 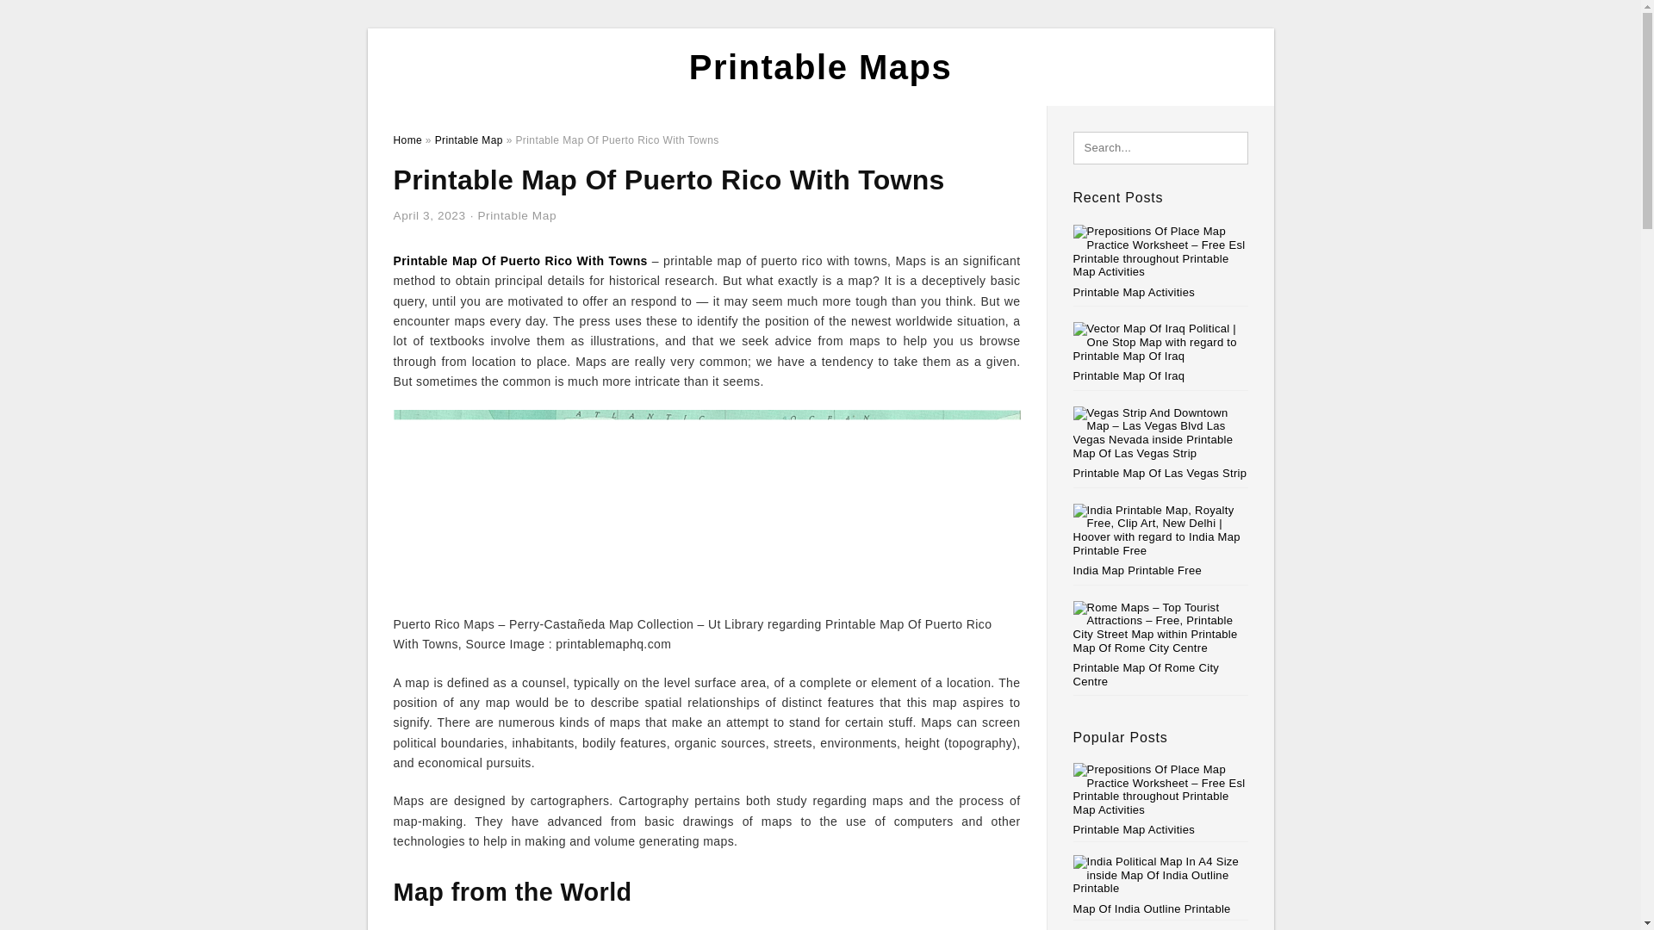 What do you see at coordinates (1161, 799) in the screenshot?
I see `Printable Map Activities` at bounding box center [1161, 799].